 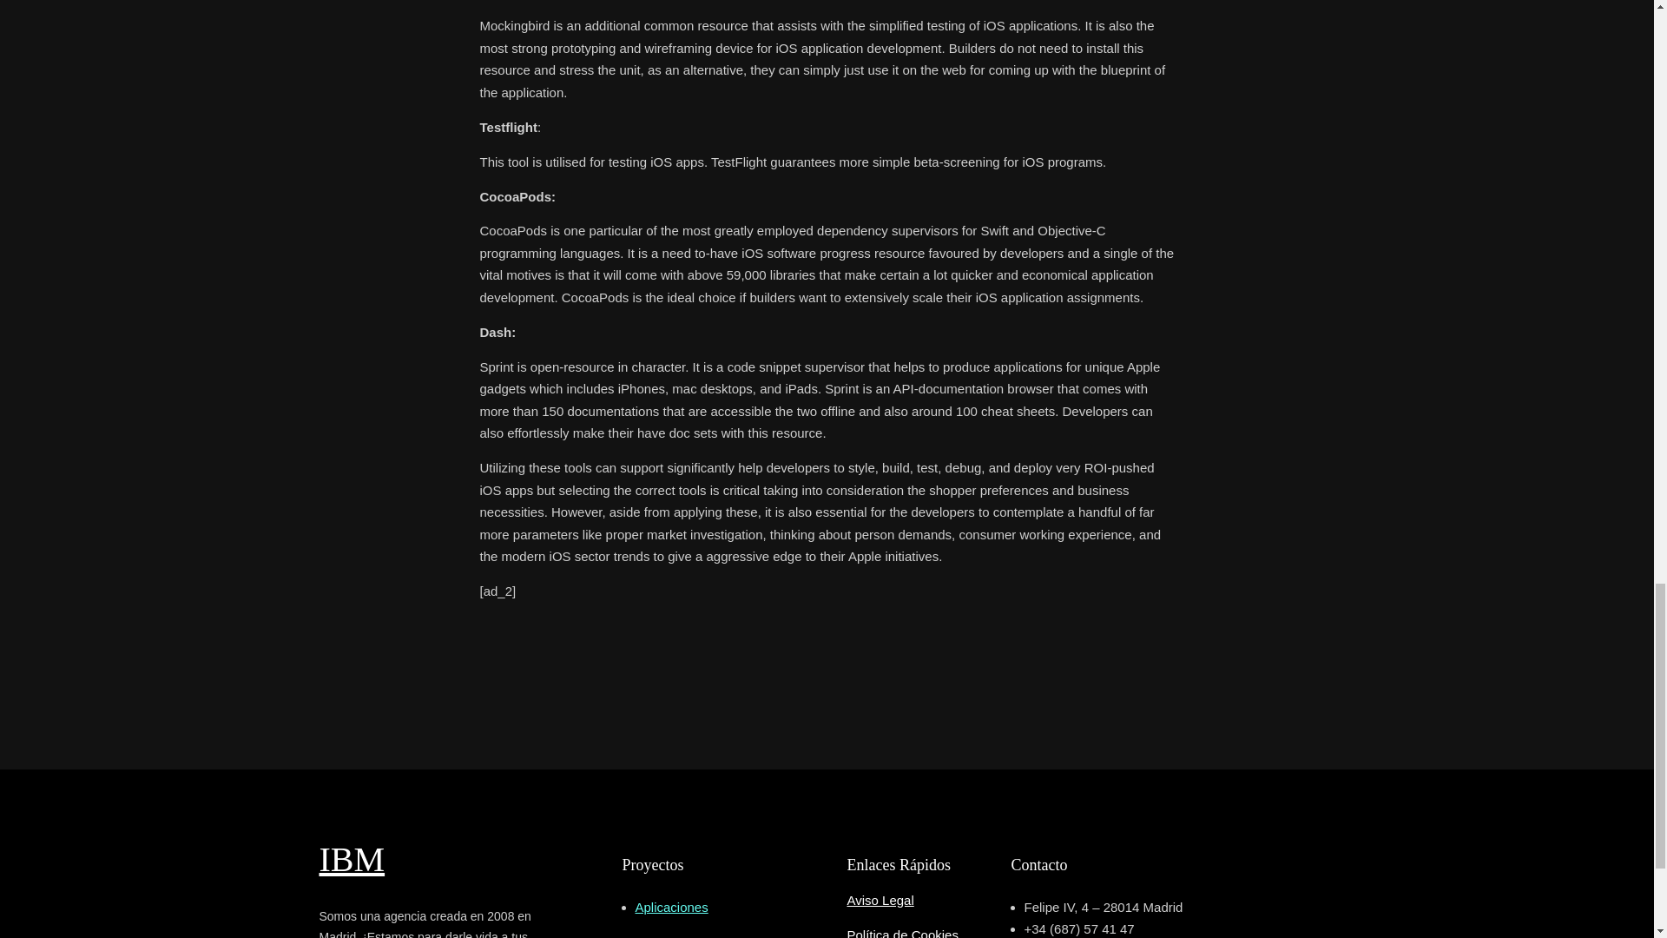 What do you see at coordinates (672, 907) in the screenshot?
I see `Aplicaciones` at bounding box center [672, 907].